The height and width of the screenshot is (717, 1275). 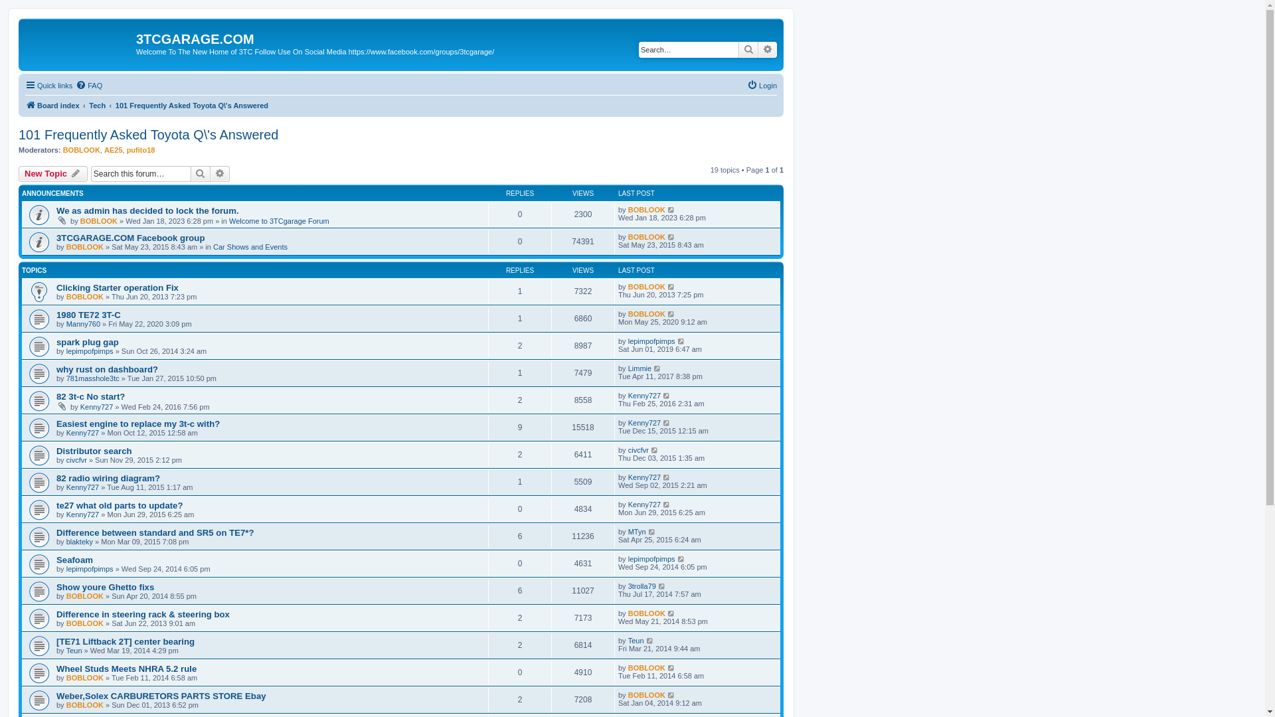 I want to click on Welcome to 3TCgarage Forum, so click(x=279, y=221).